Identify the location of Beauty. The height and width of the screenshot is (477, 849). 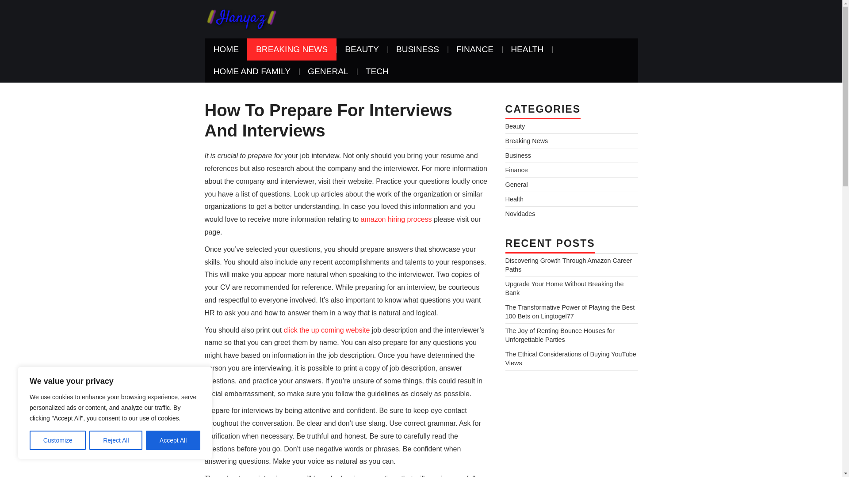
(515, 126).